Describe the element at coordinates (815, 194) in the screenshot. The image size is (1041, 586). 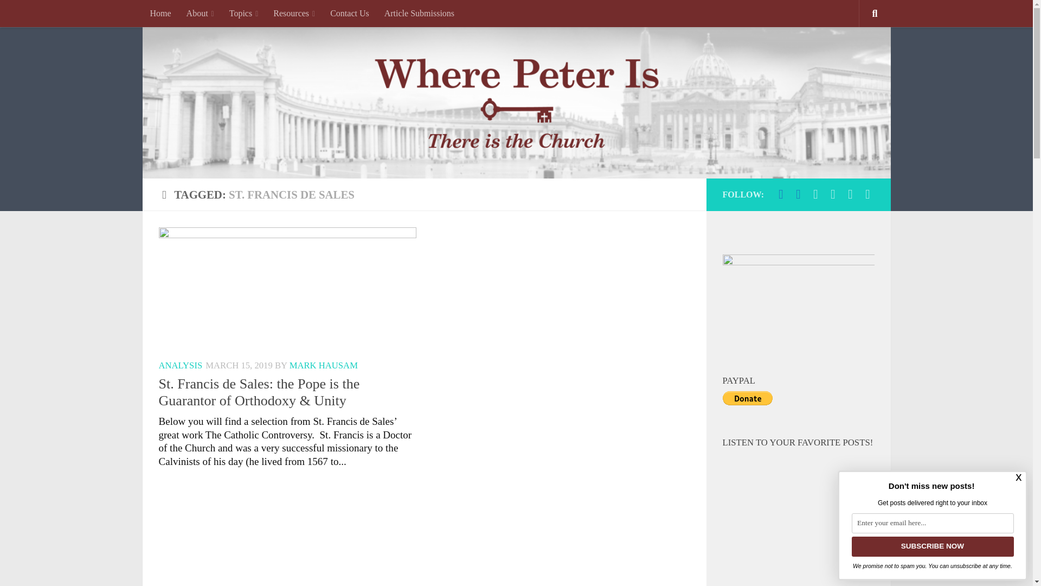
I see `Follow us on Youtube` at that location.